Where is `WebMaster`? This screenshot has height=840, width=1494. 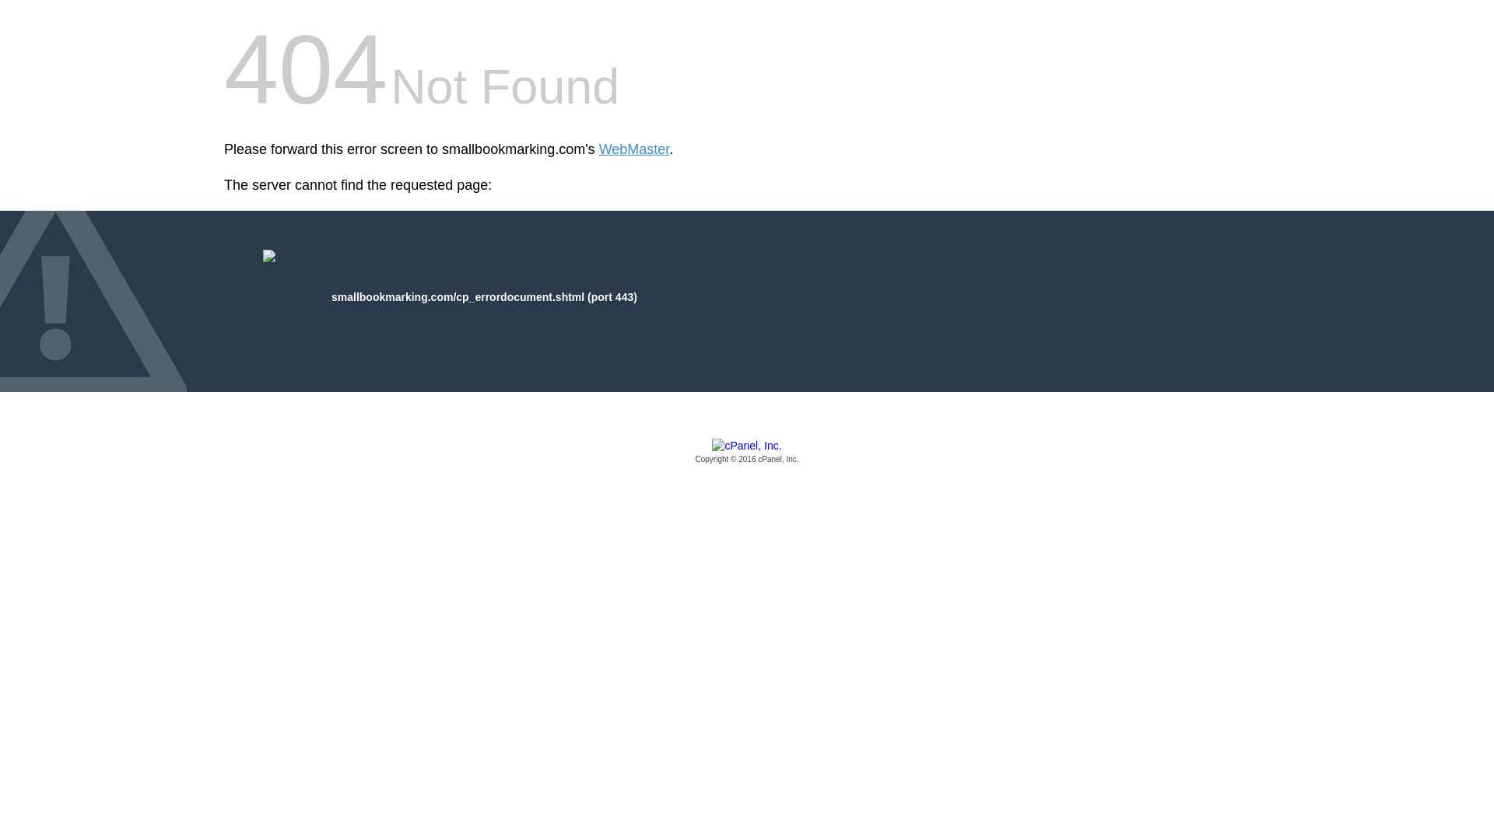
WebMaster is located at coordinates (633, 149).